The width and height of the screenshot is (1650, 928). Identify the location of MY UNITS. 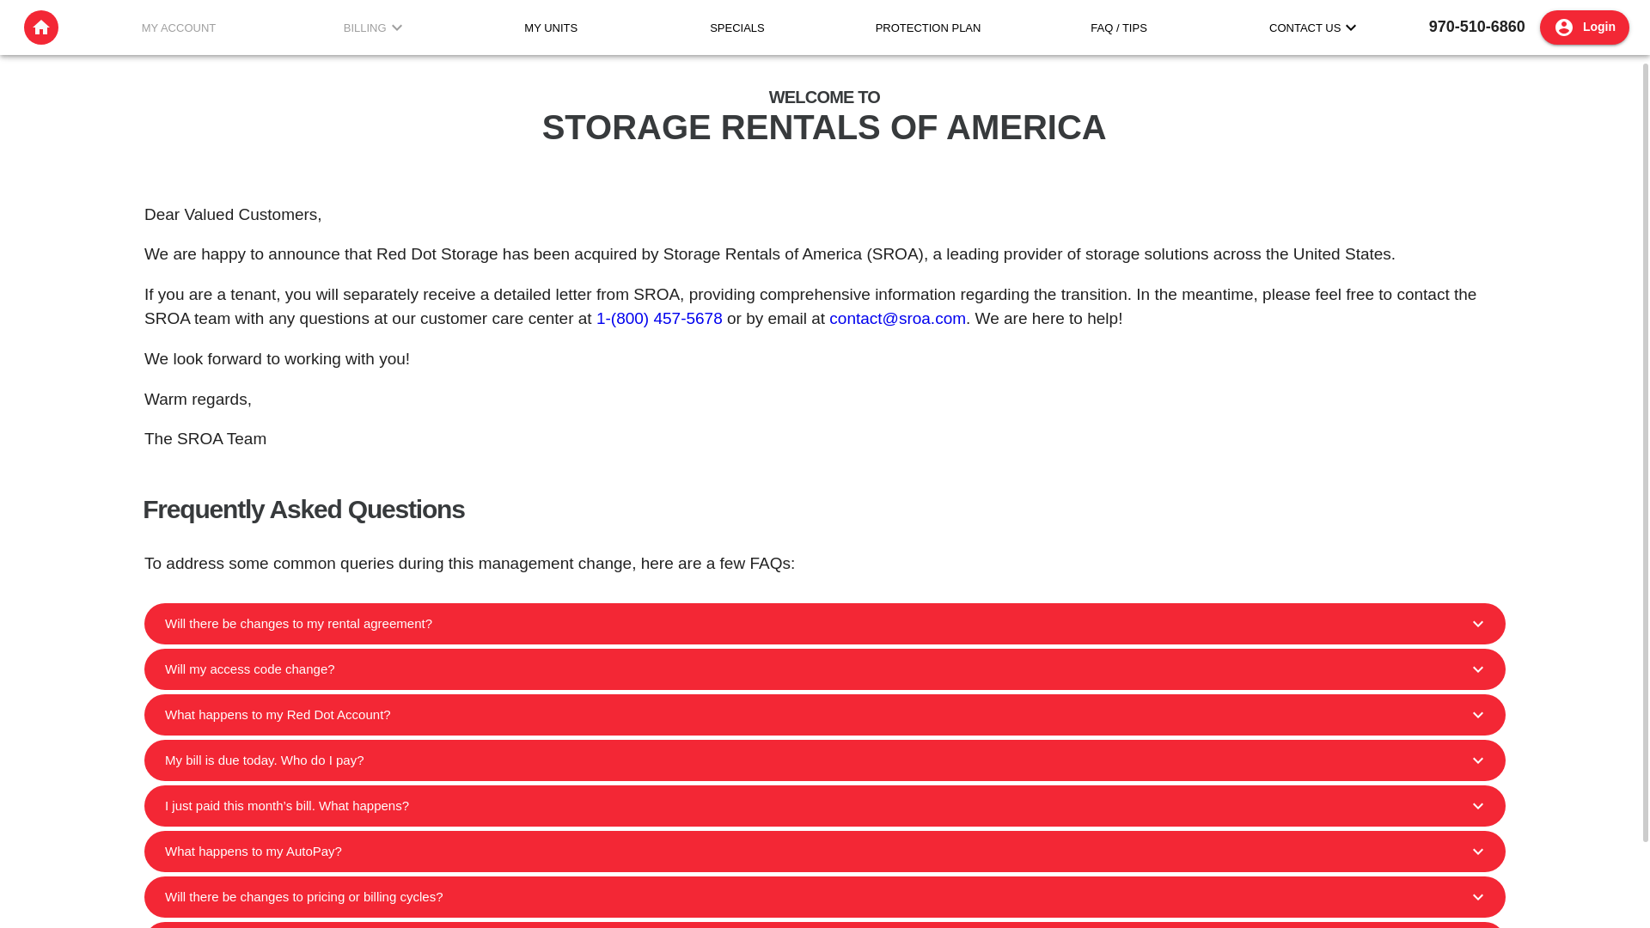
(550, 27).